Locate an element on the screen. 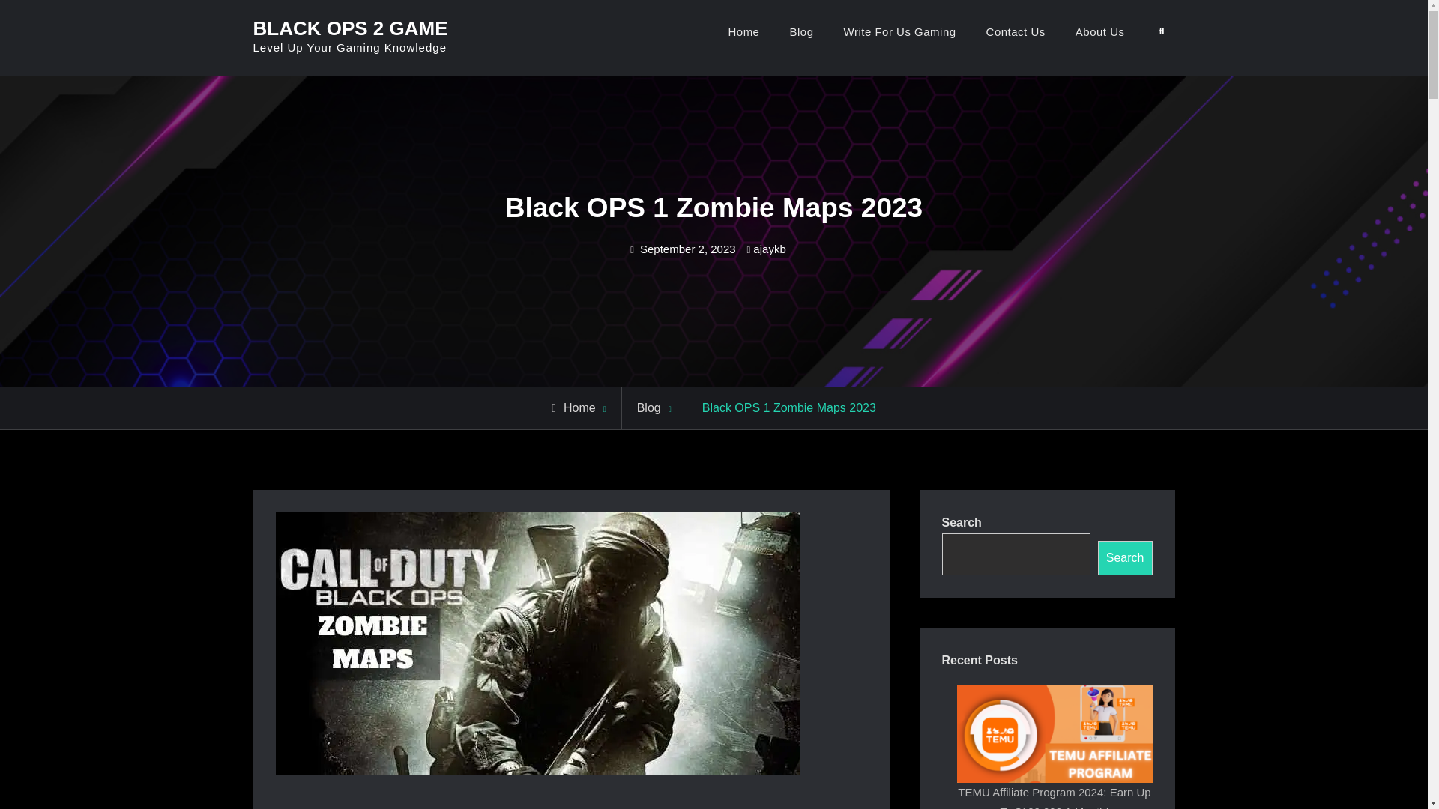 The height and width of the screenshot is (809, 1439). Blog is located at coordinates (800, 31).